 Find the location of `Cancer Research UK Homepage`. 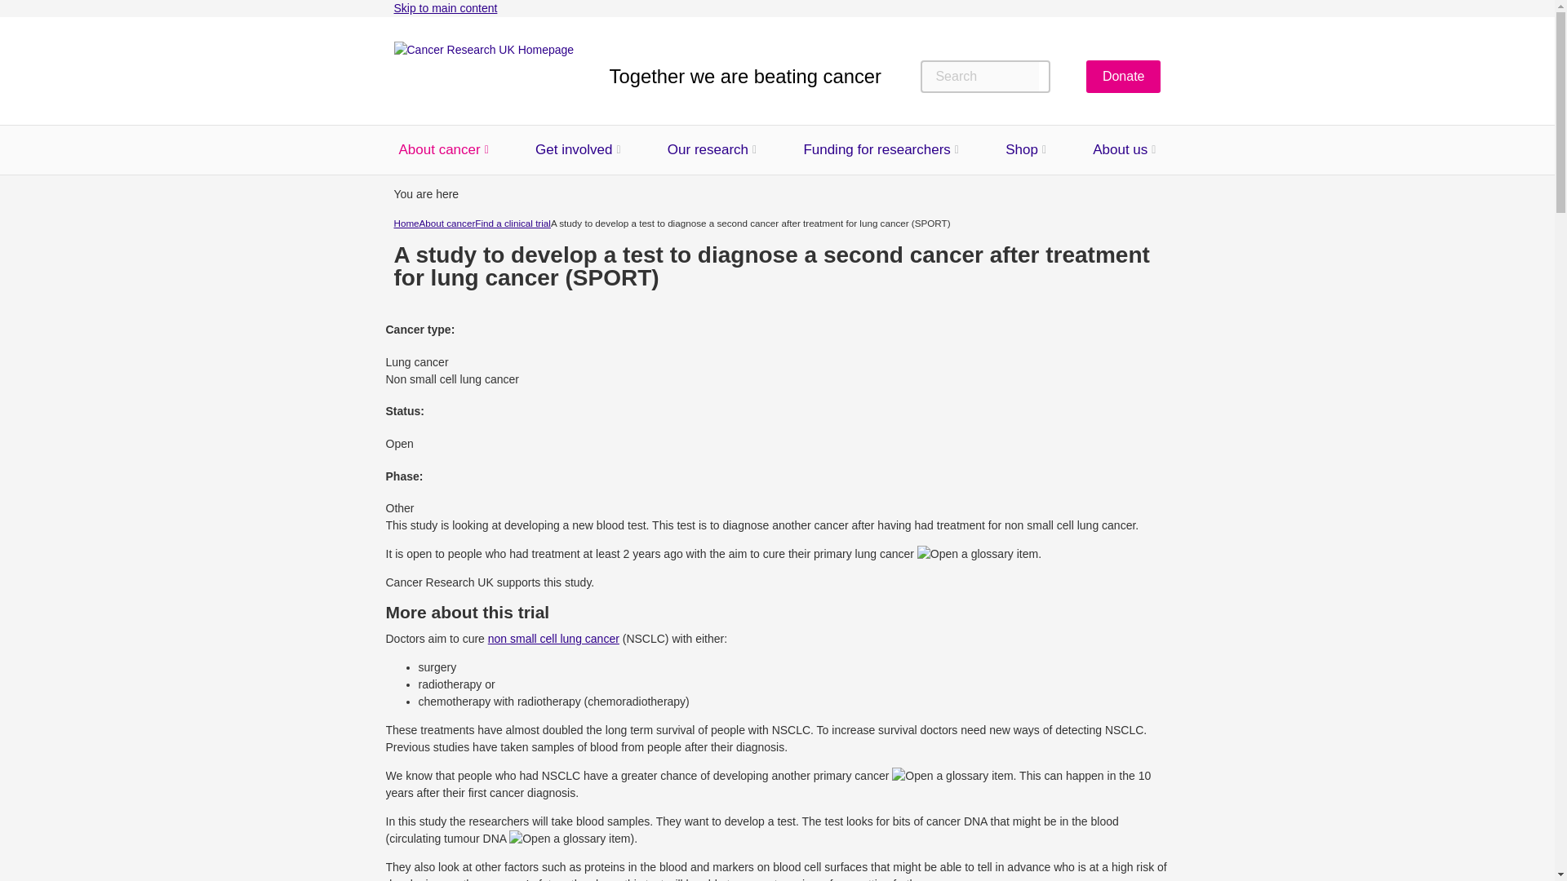

Cancer Research UK Homepage is located at coordinates (483, 76).